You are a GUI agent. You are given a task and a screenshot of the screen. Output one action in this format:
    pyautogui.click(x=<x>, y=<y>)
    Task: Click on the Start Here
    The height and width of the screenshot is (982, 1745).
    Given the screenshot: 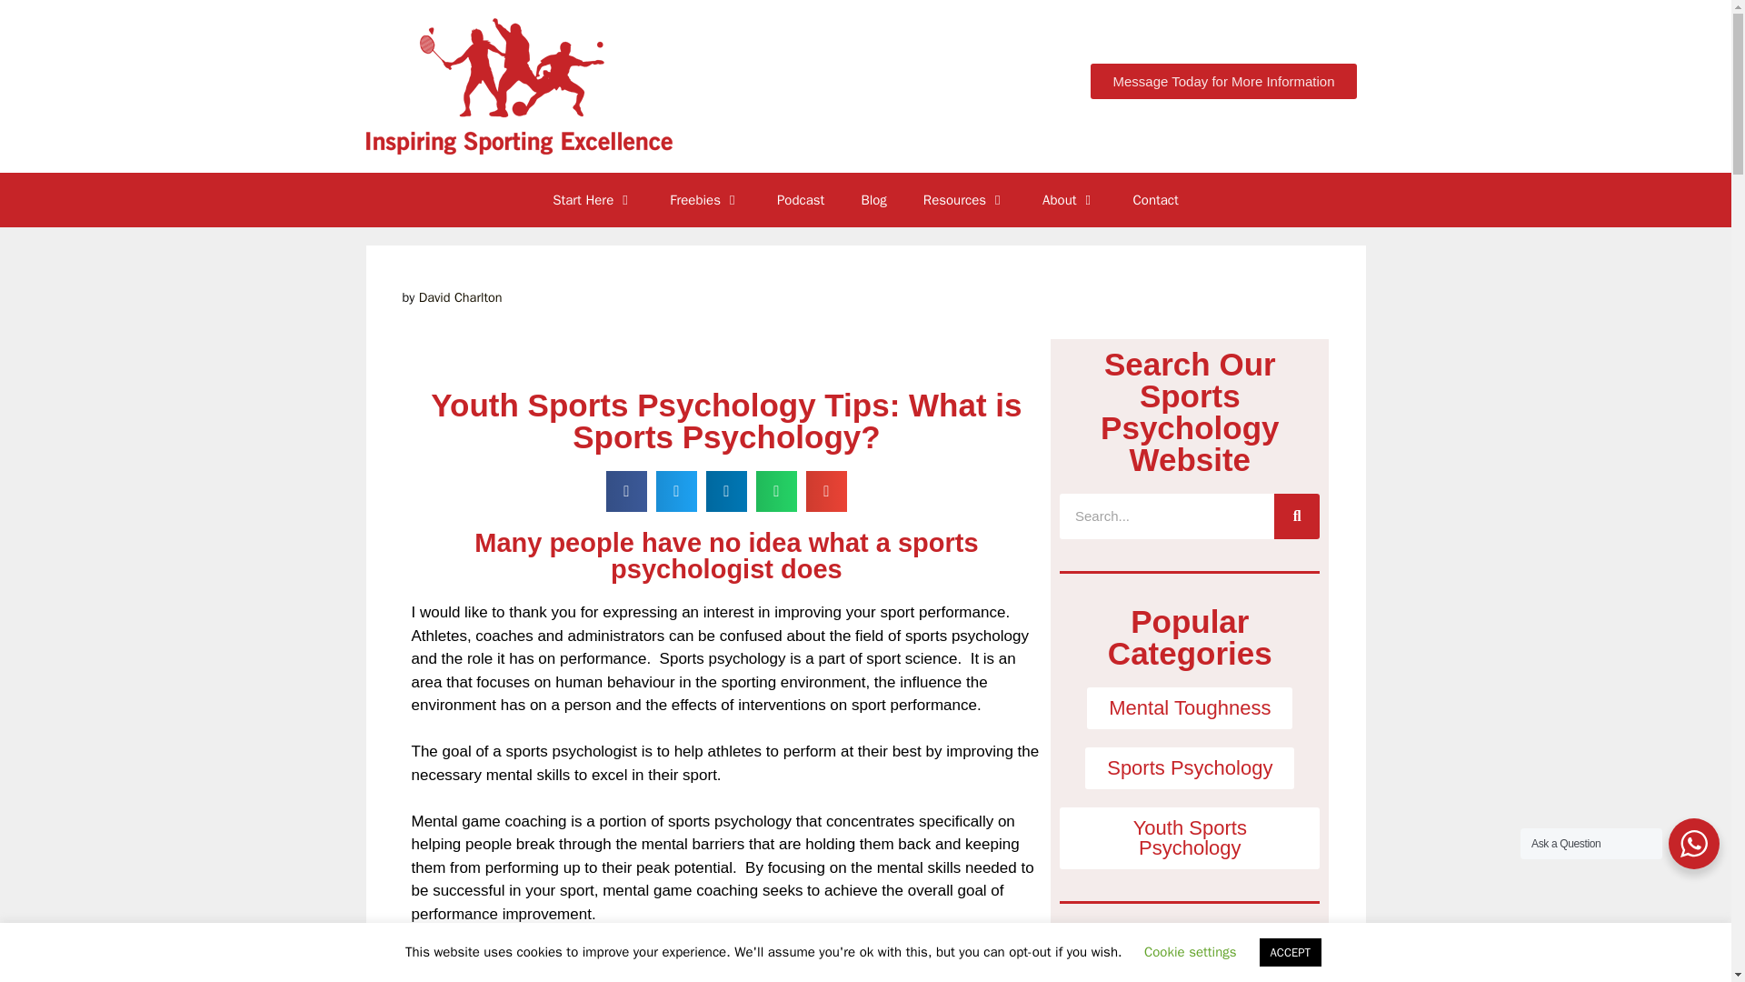 What is the action you would take?
    pyautogui.click(x=593, y=200)
    